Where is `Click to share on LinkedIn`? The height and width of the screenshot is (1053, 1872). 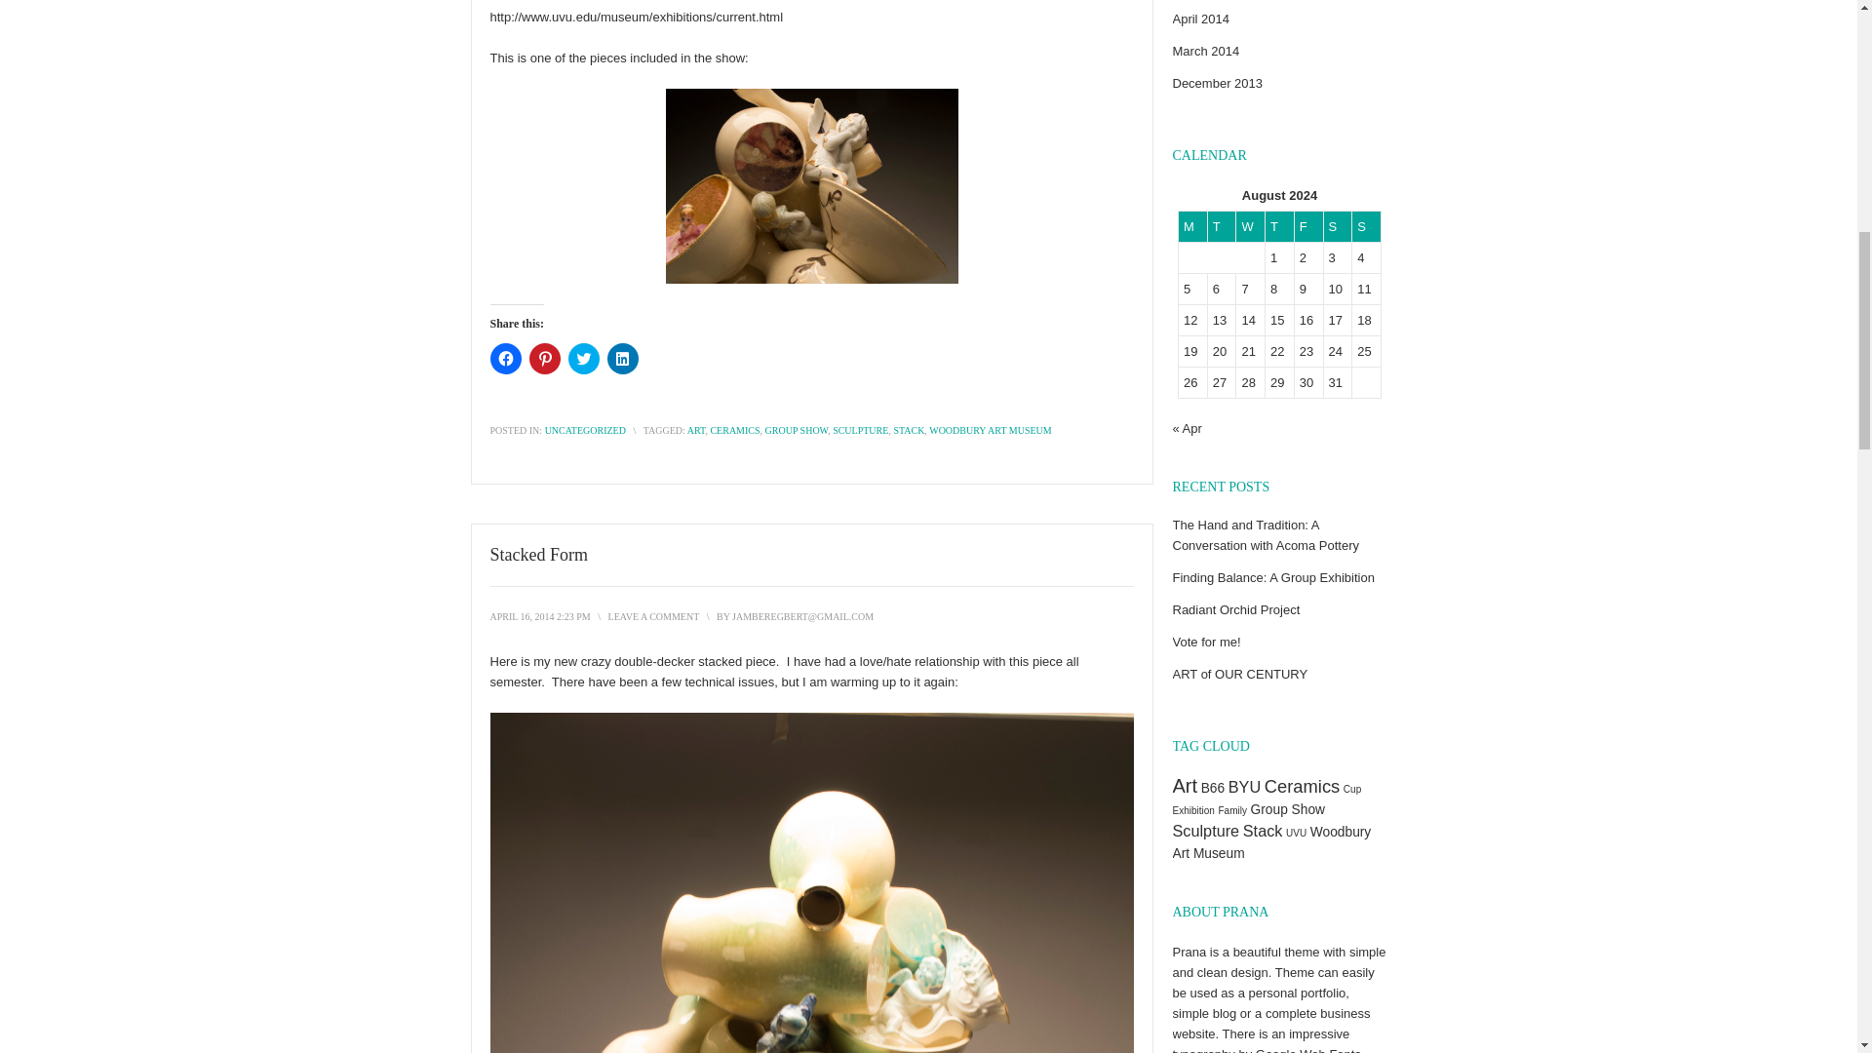 Click to share on LinkedIn is located at coordinates (622, 359).